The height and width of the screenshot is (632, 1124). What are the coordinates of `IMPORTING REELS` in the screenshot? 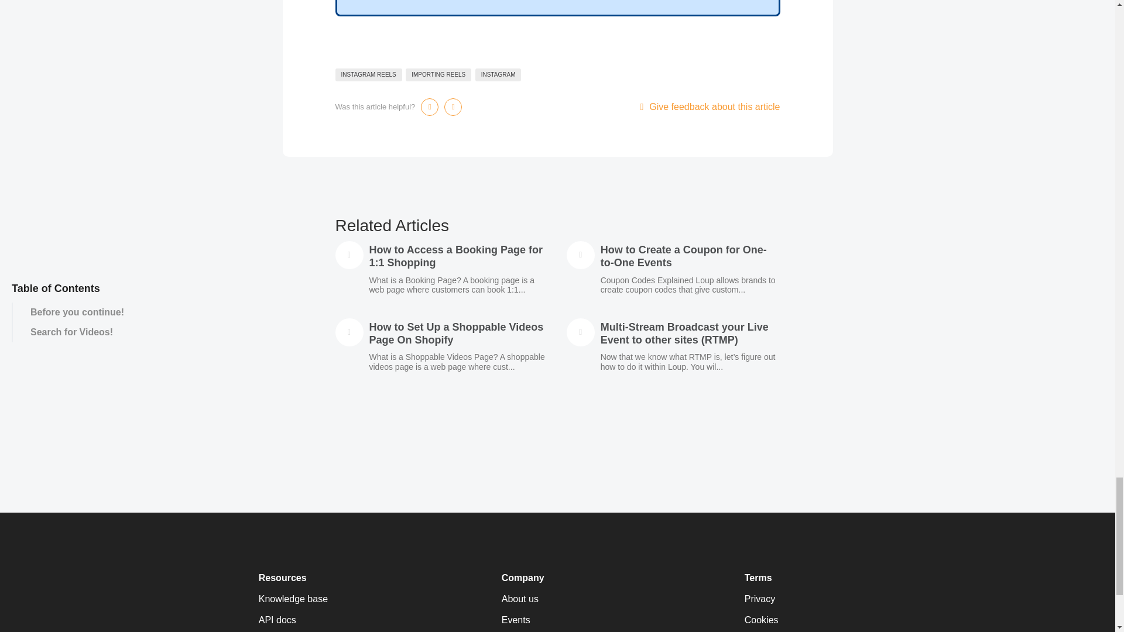 It's located at (438, 75).